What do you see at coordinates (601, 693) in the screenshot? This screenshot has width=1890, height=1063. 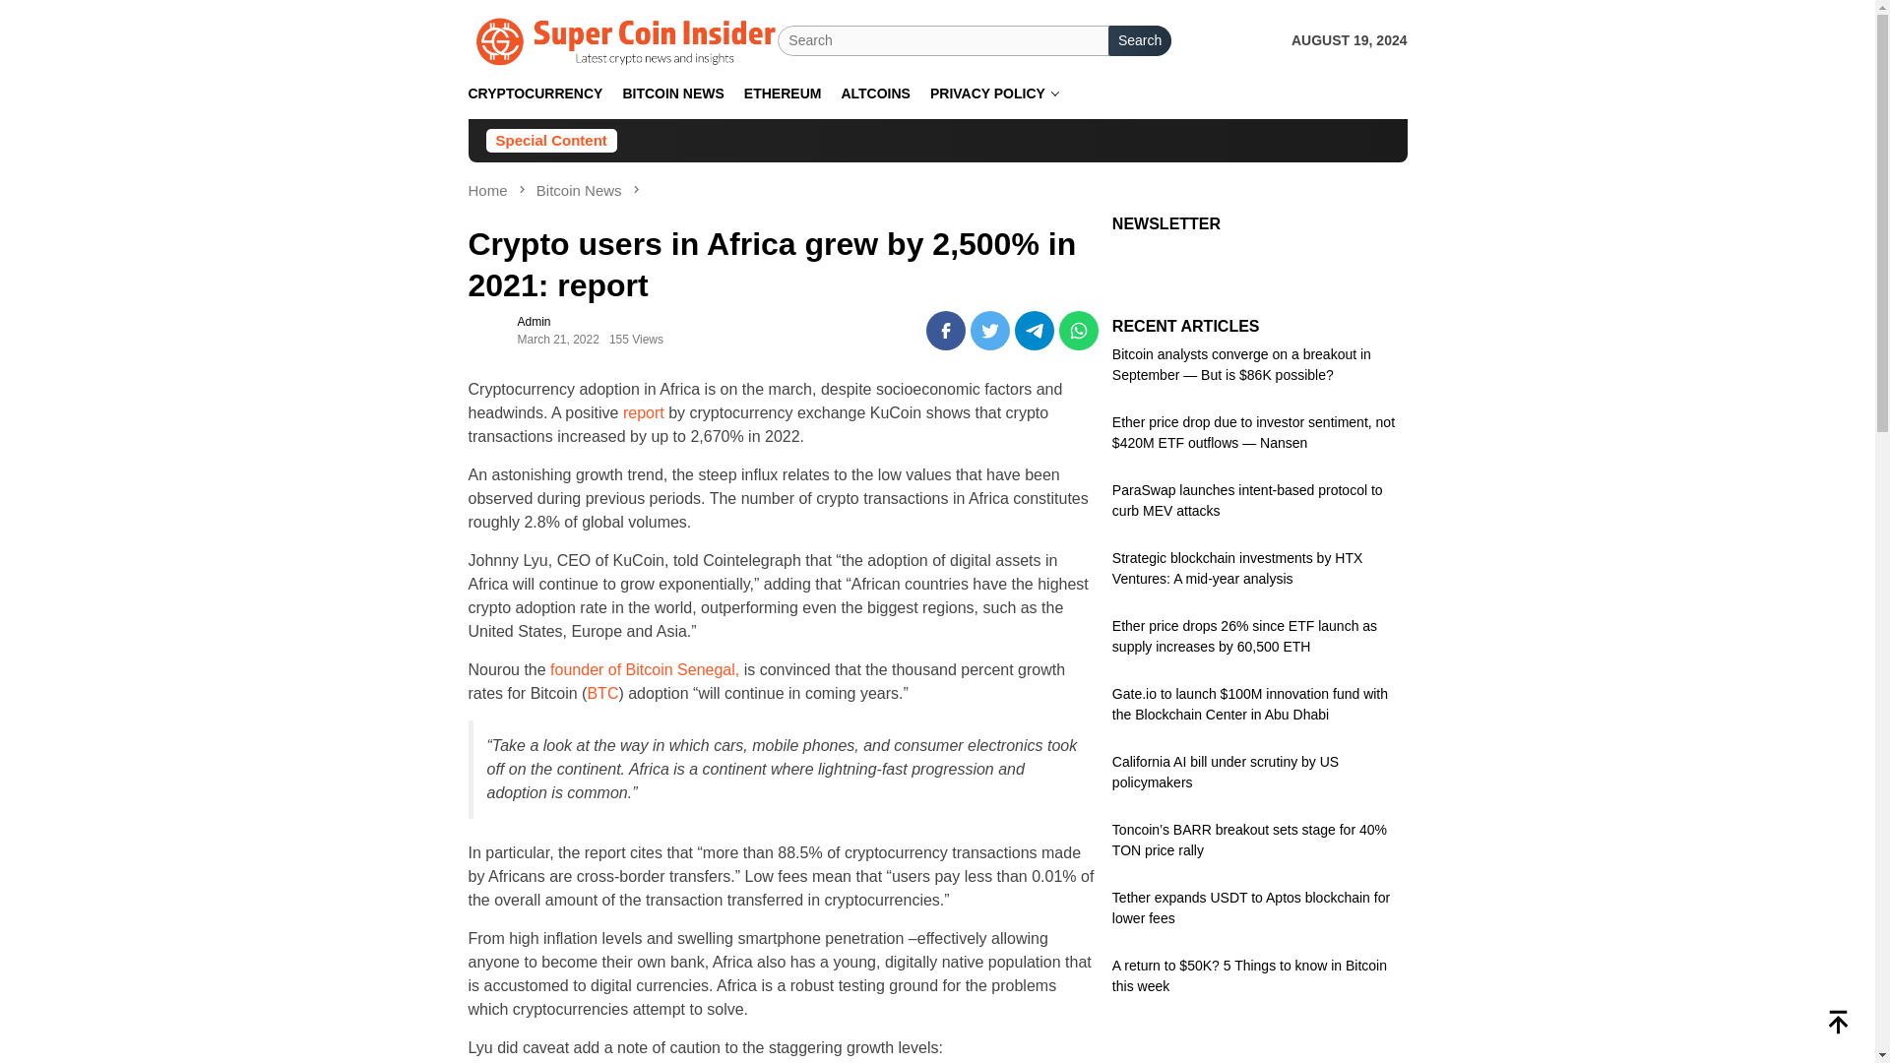 I see `BTC` at bounding box center [601, 693].